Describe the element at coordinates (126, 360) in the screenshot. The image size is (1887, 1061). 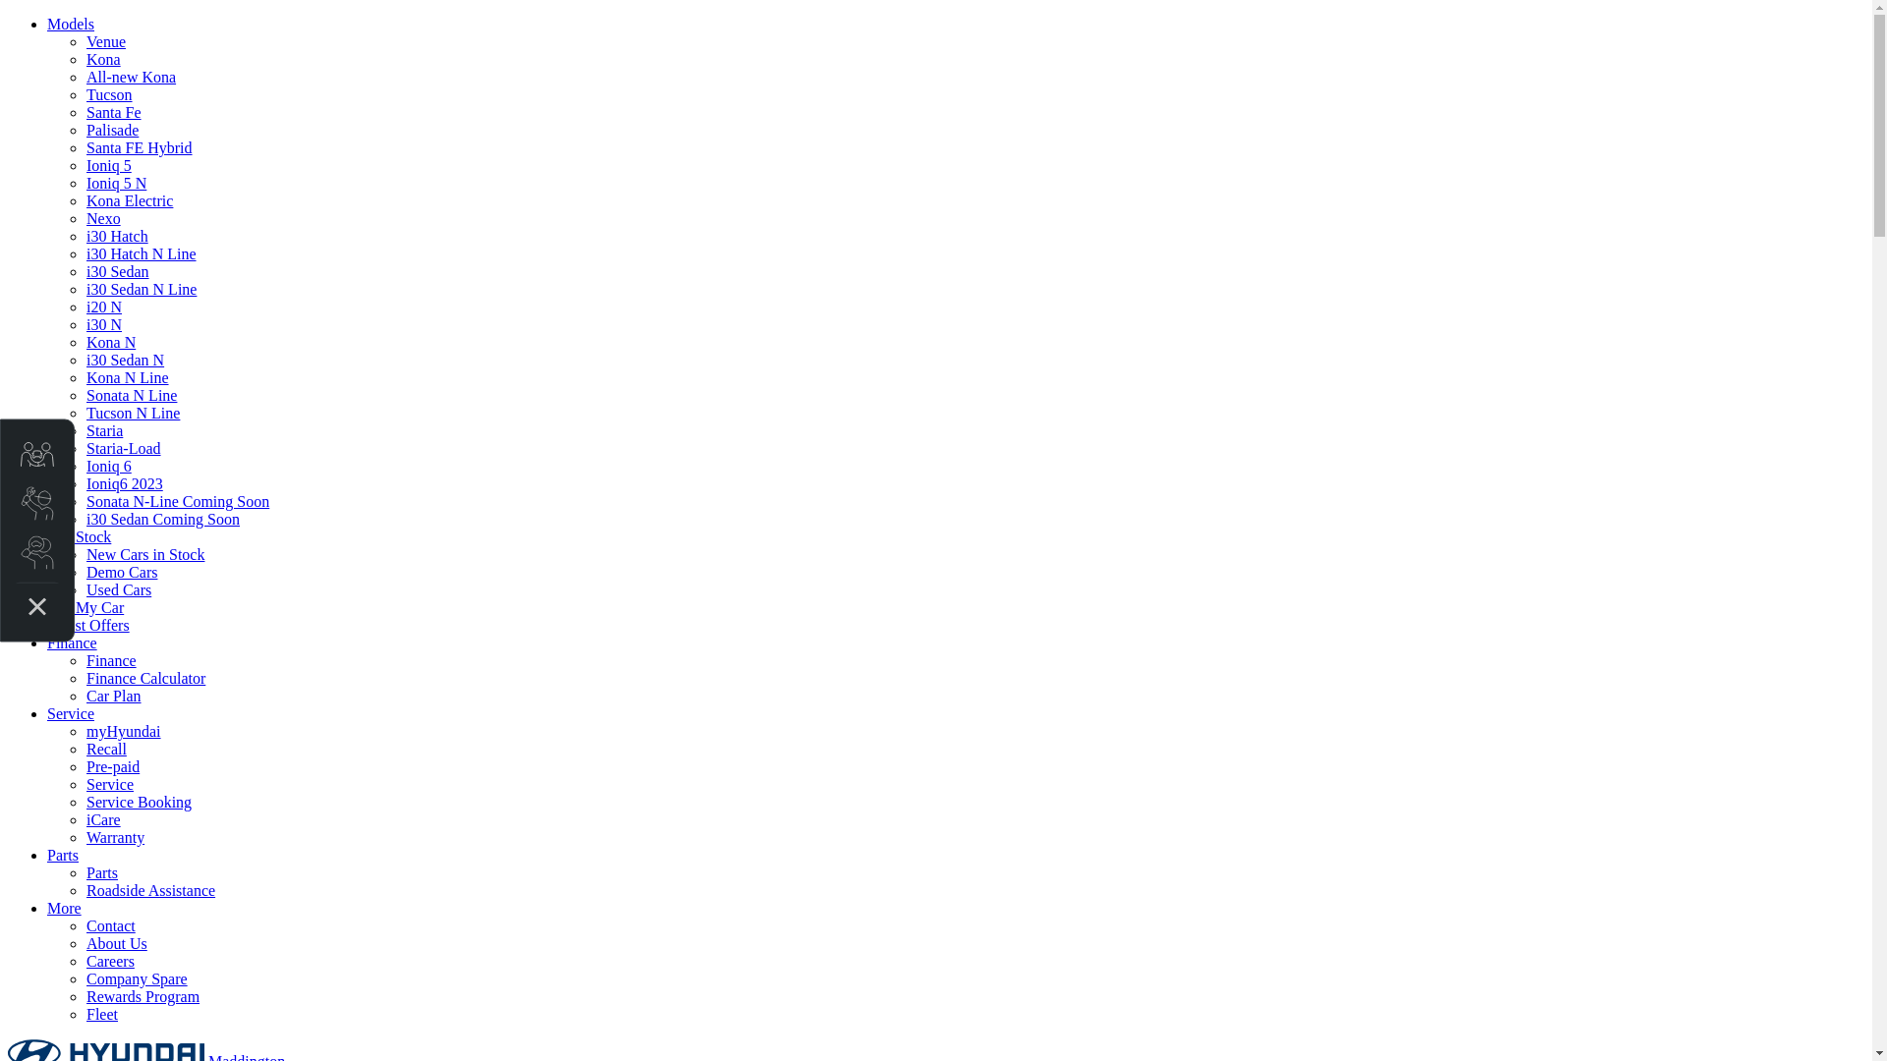
I see `i30 Sedan N` at that location.